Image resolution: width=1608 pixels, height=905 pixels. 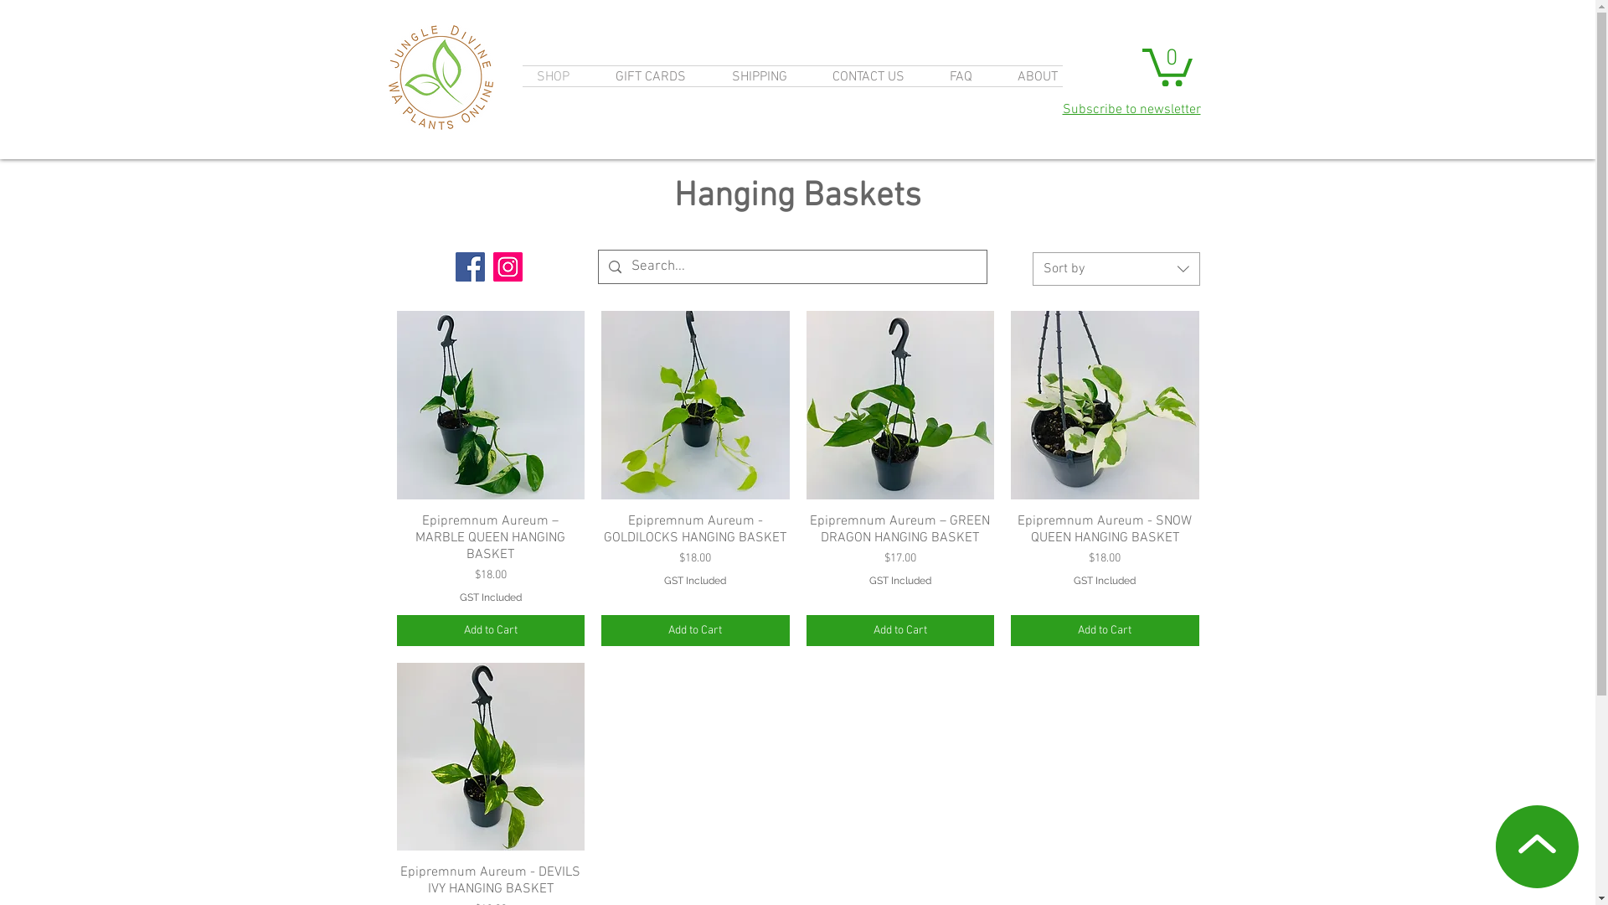 What do you see at coordinates (554, 77) in the screenshot?
I see `SHOP` at bounding box center [554, 77].